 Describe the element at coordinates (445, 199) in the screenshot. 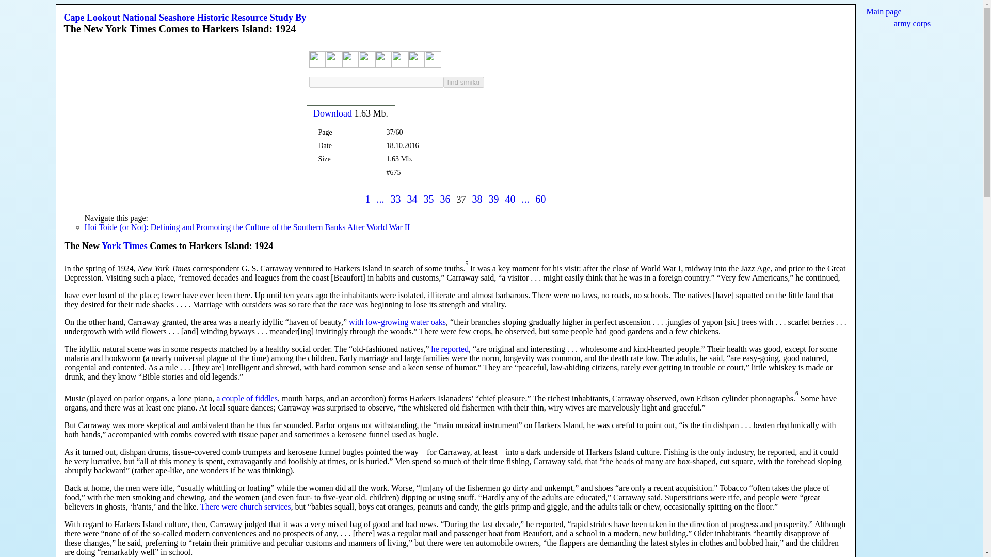

I see `36` at that location.